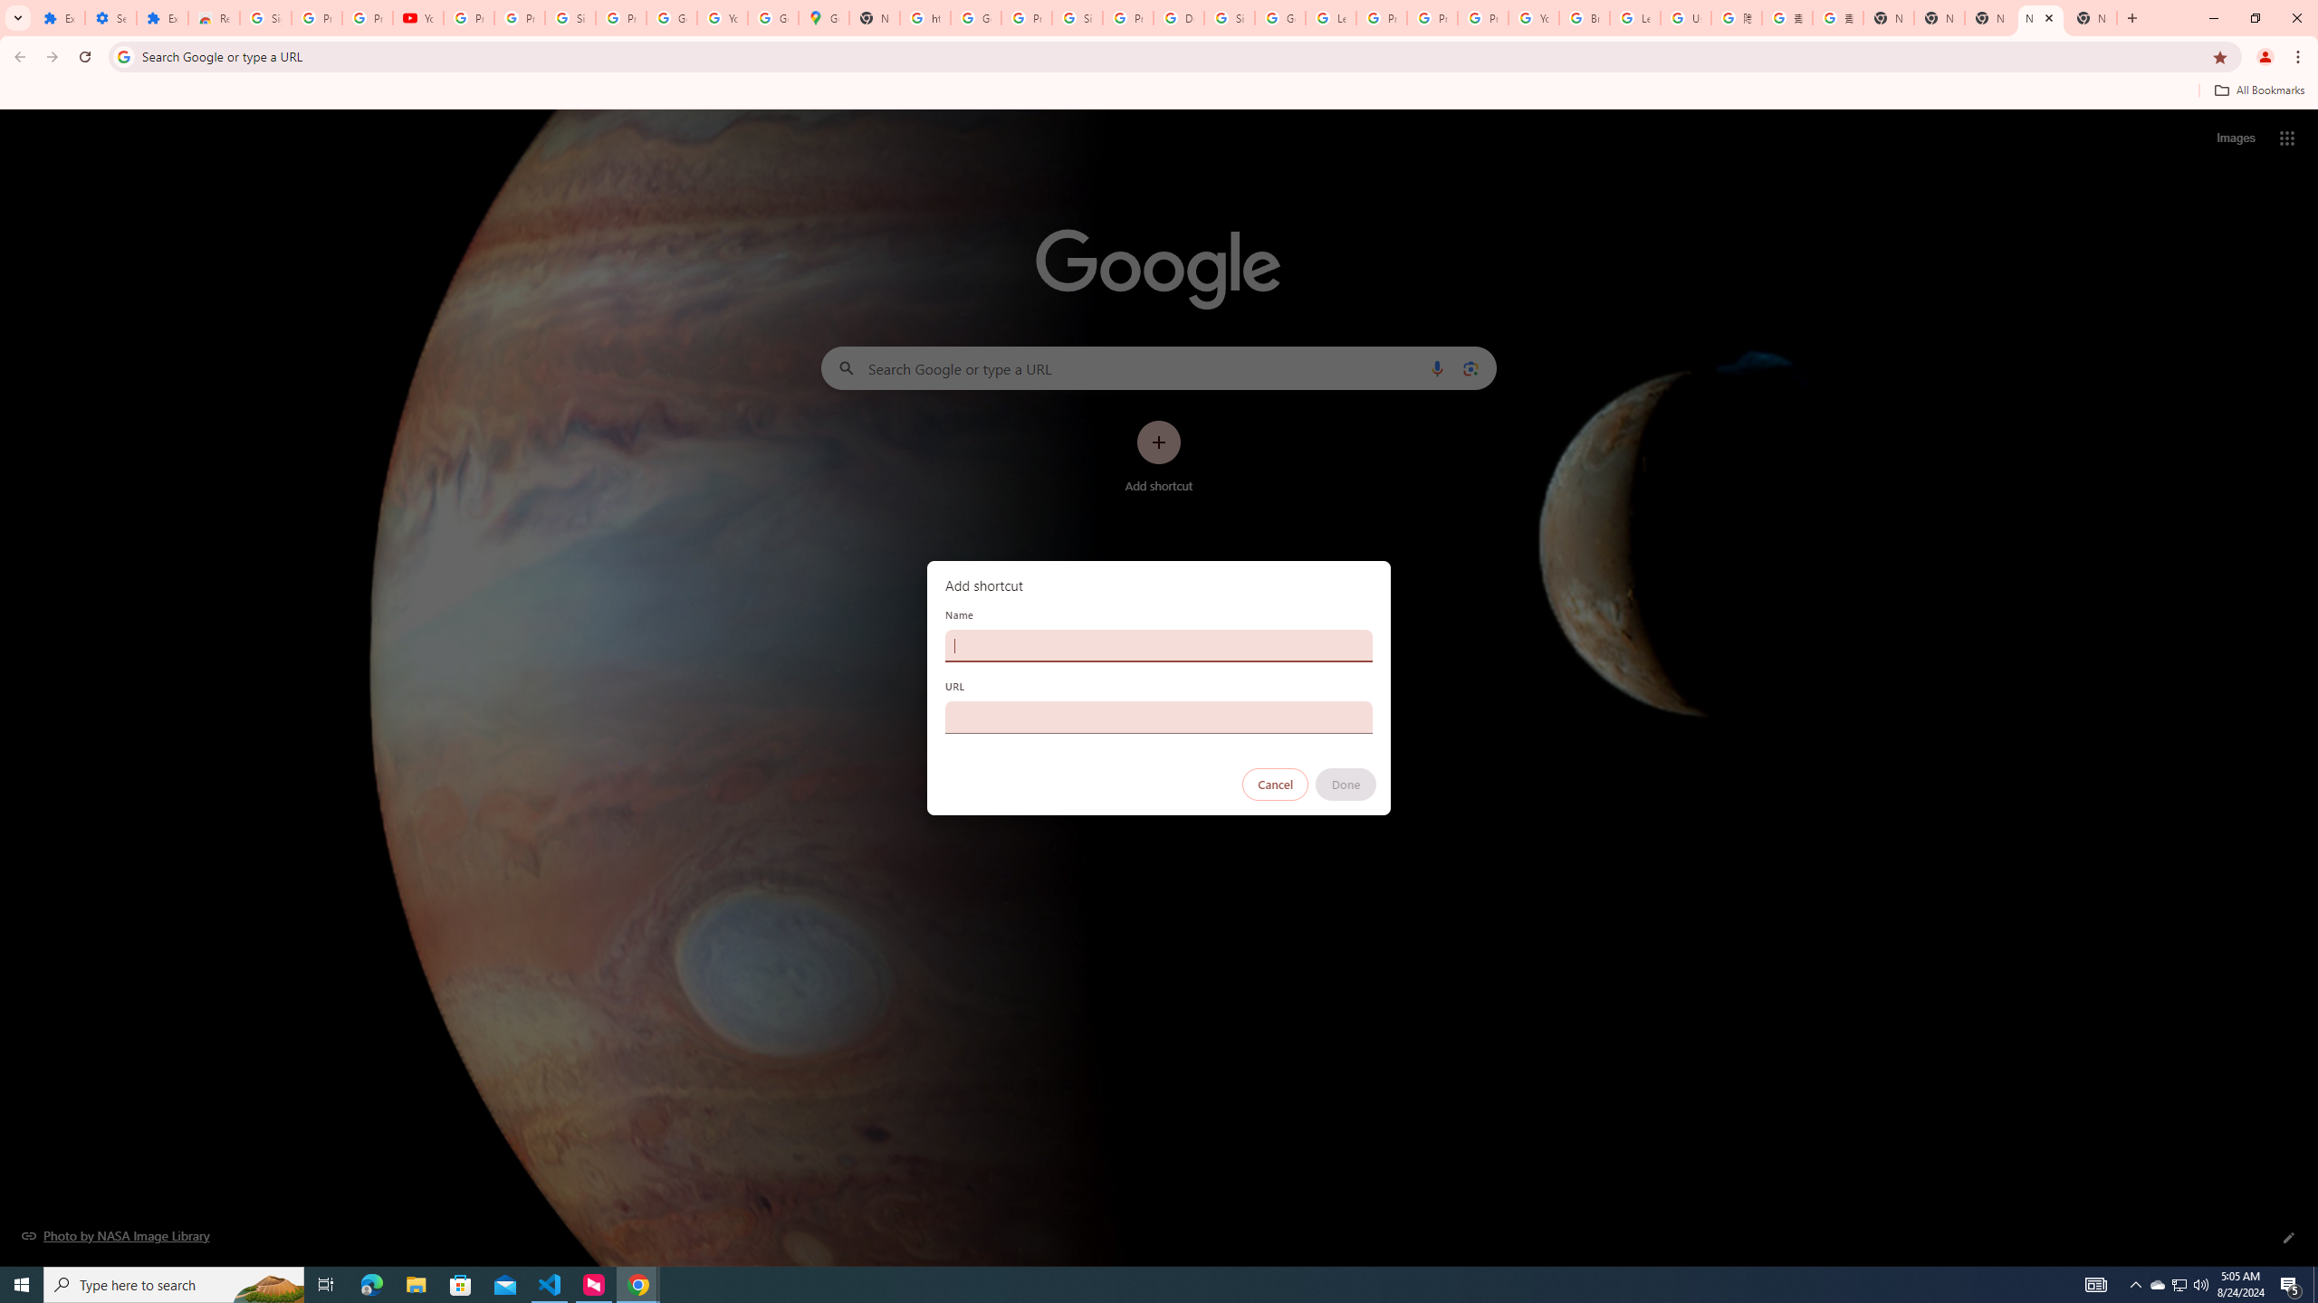 The image size is (2318, 1303). What do you see at coordinates (1159, 717) in the screenshot?
I see `URL` at bounding box center [1159, 717].